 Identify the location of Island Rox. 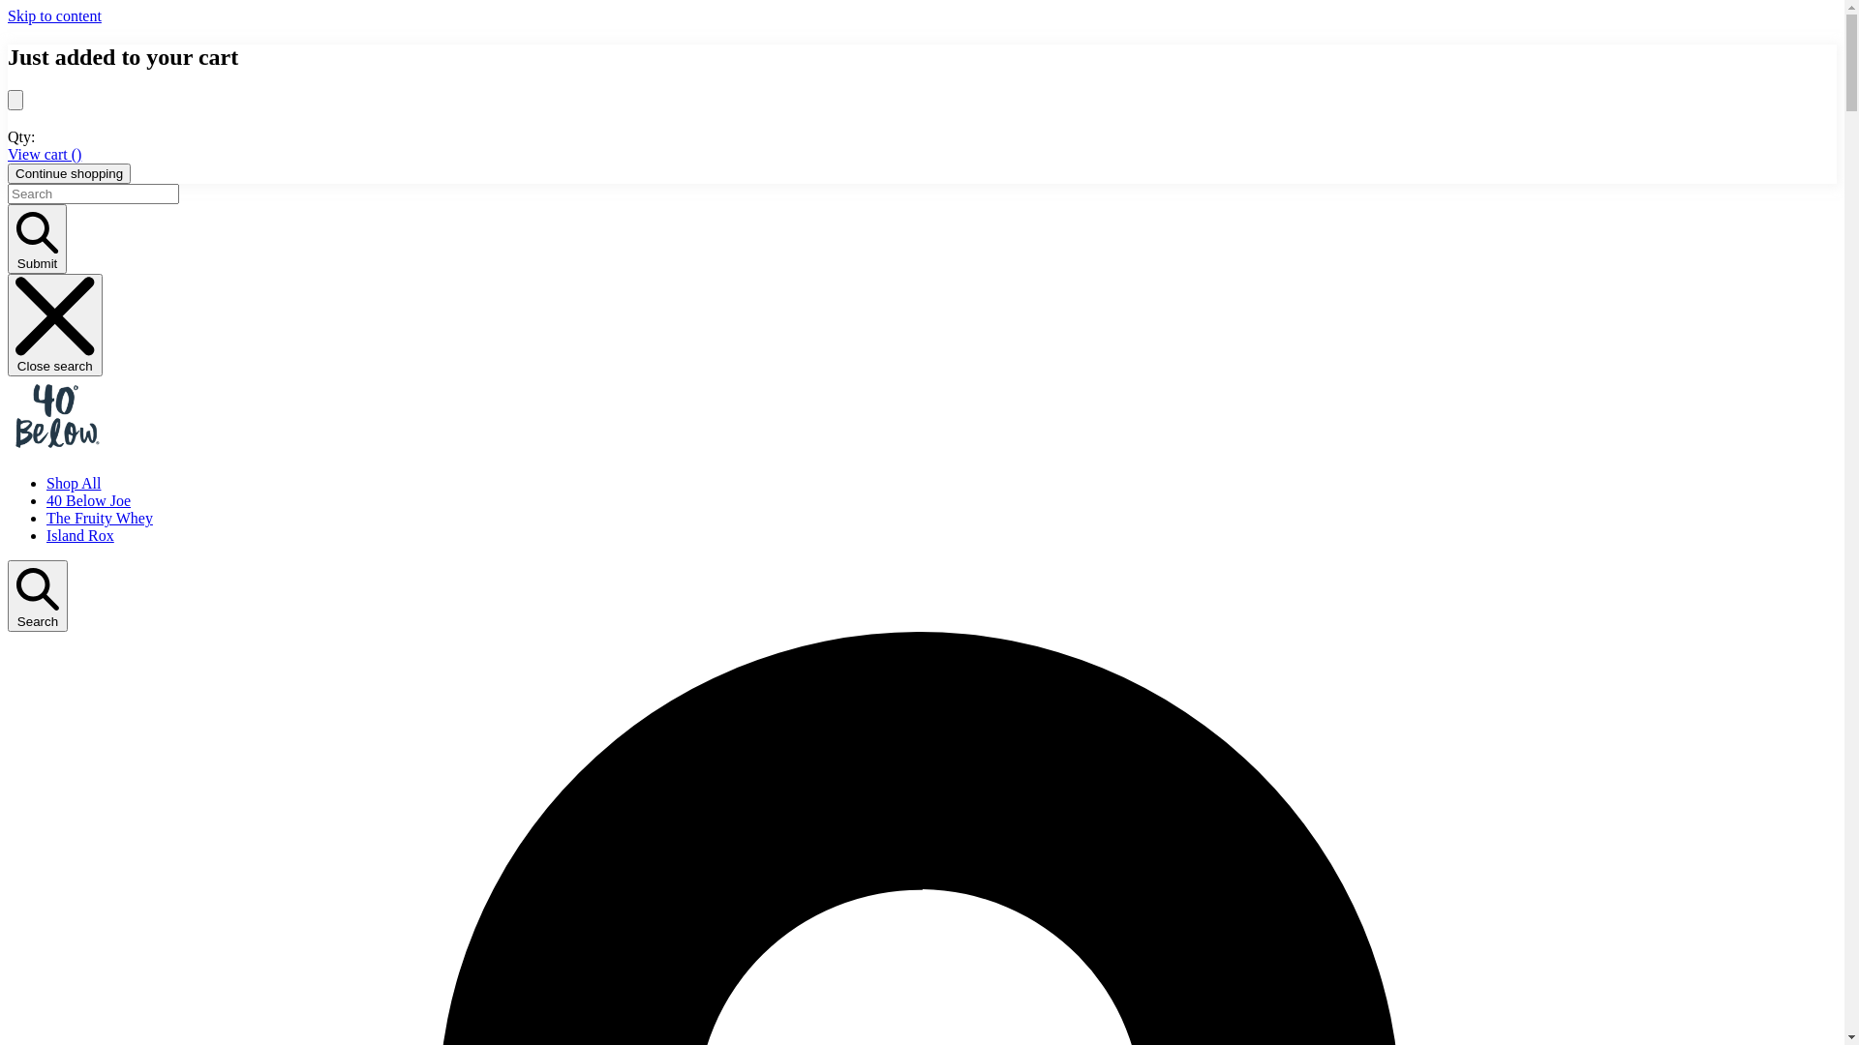
(80, 536).